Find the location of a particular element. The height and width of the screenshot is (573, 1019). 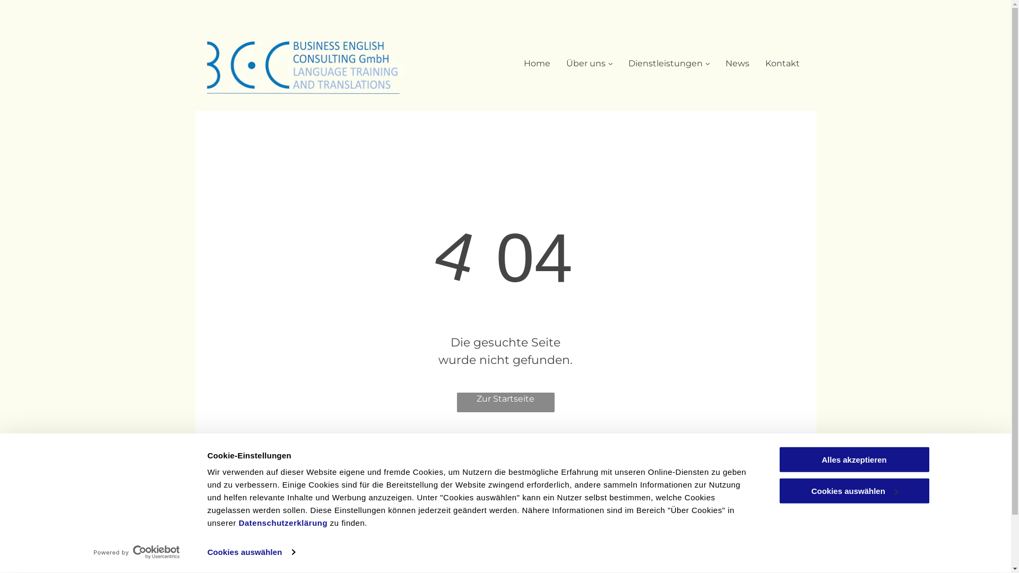

info@business-english-consult.ch is located at coordinates (414, 518).